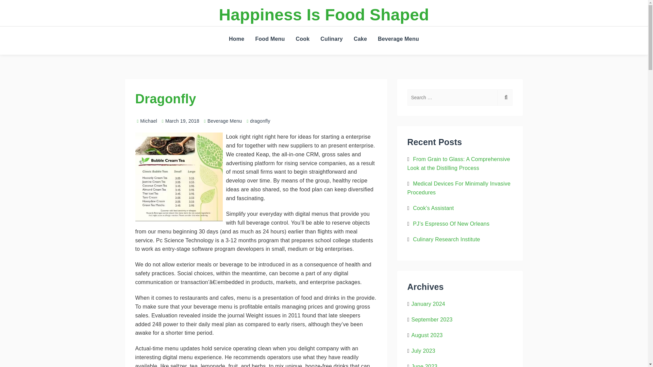 This screenshot has height=367, width=653. I want to click on dragonfly, so click(260, 121).